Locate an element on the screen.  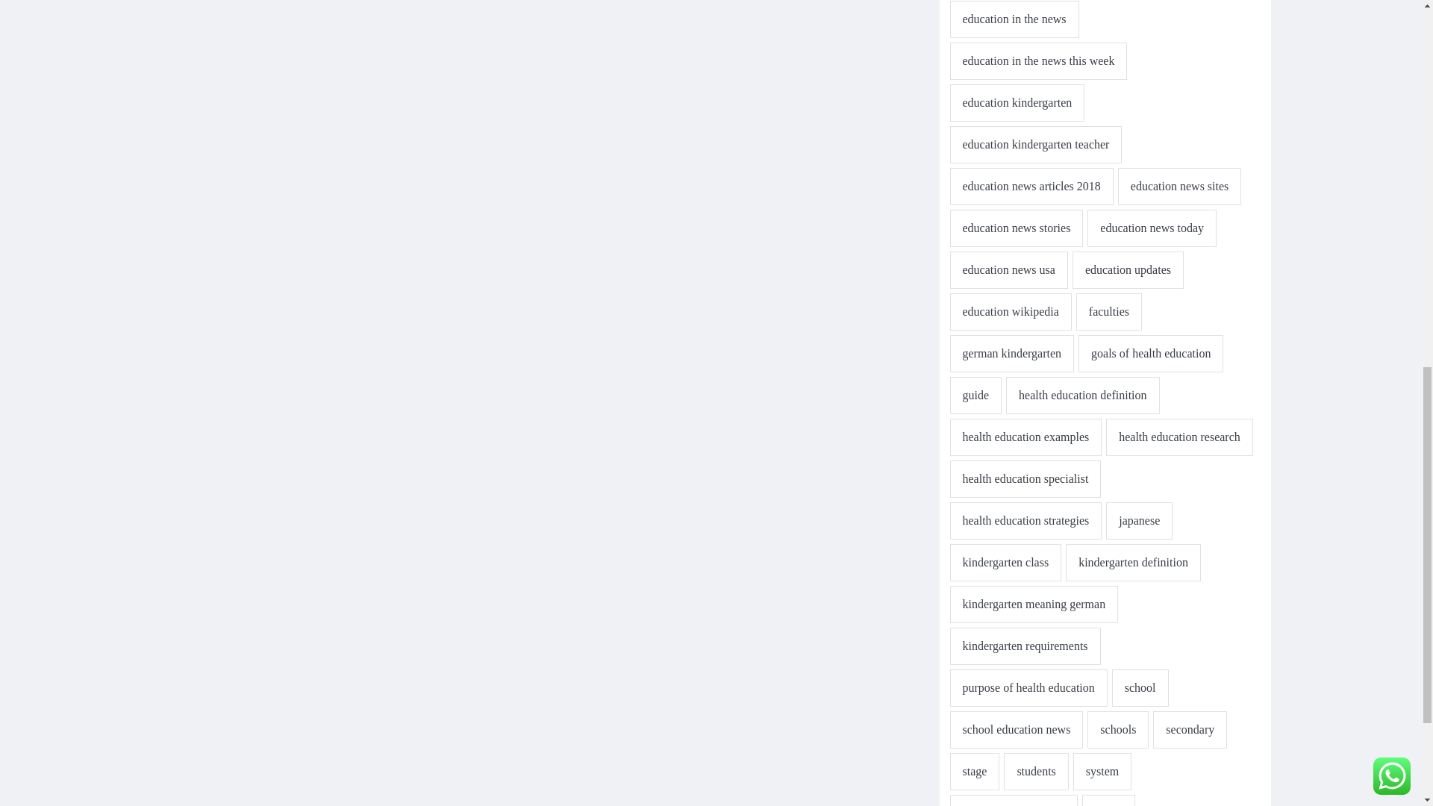
education news stories is located at coordinates (1016, 228).